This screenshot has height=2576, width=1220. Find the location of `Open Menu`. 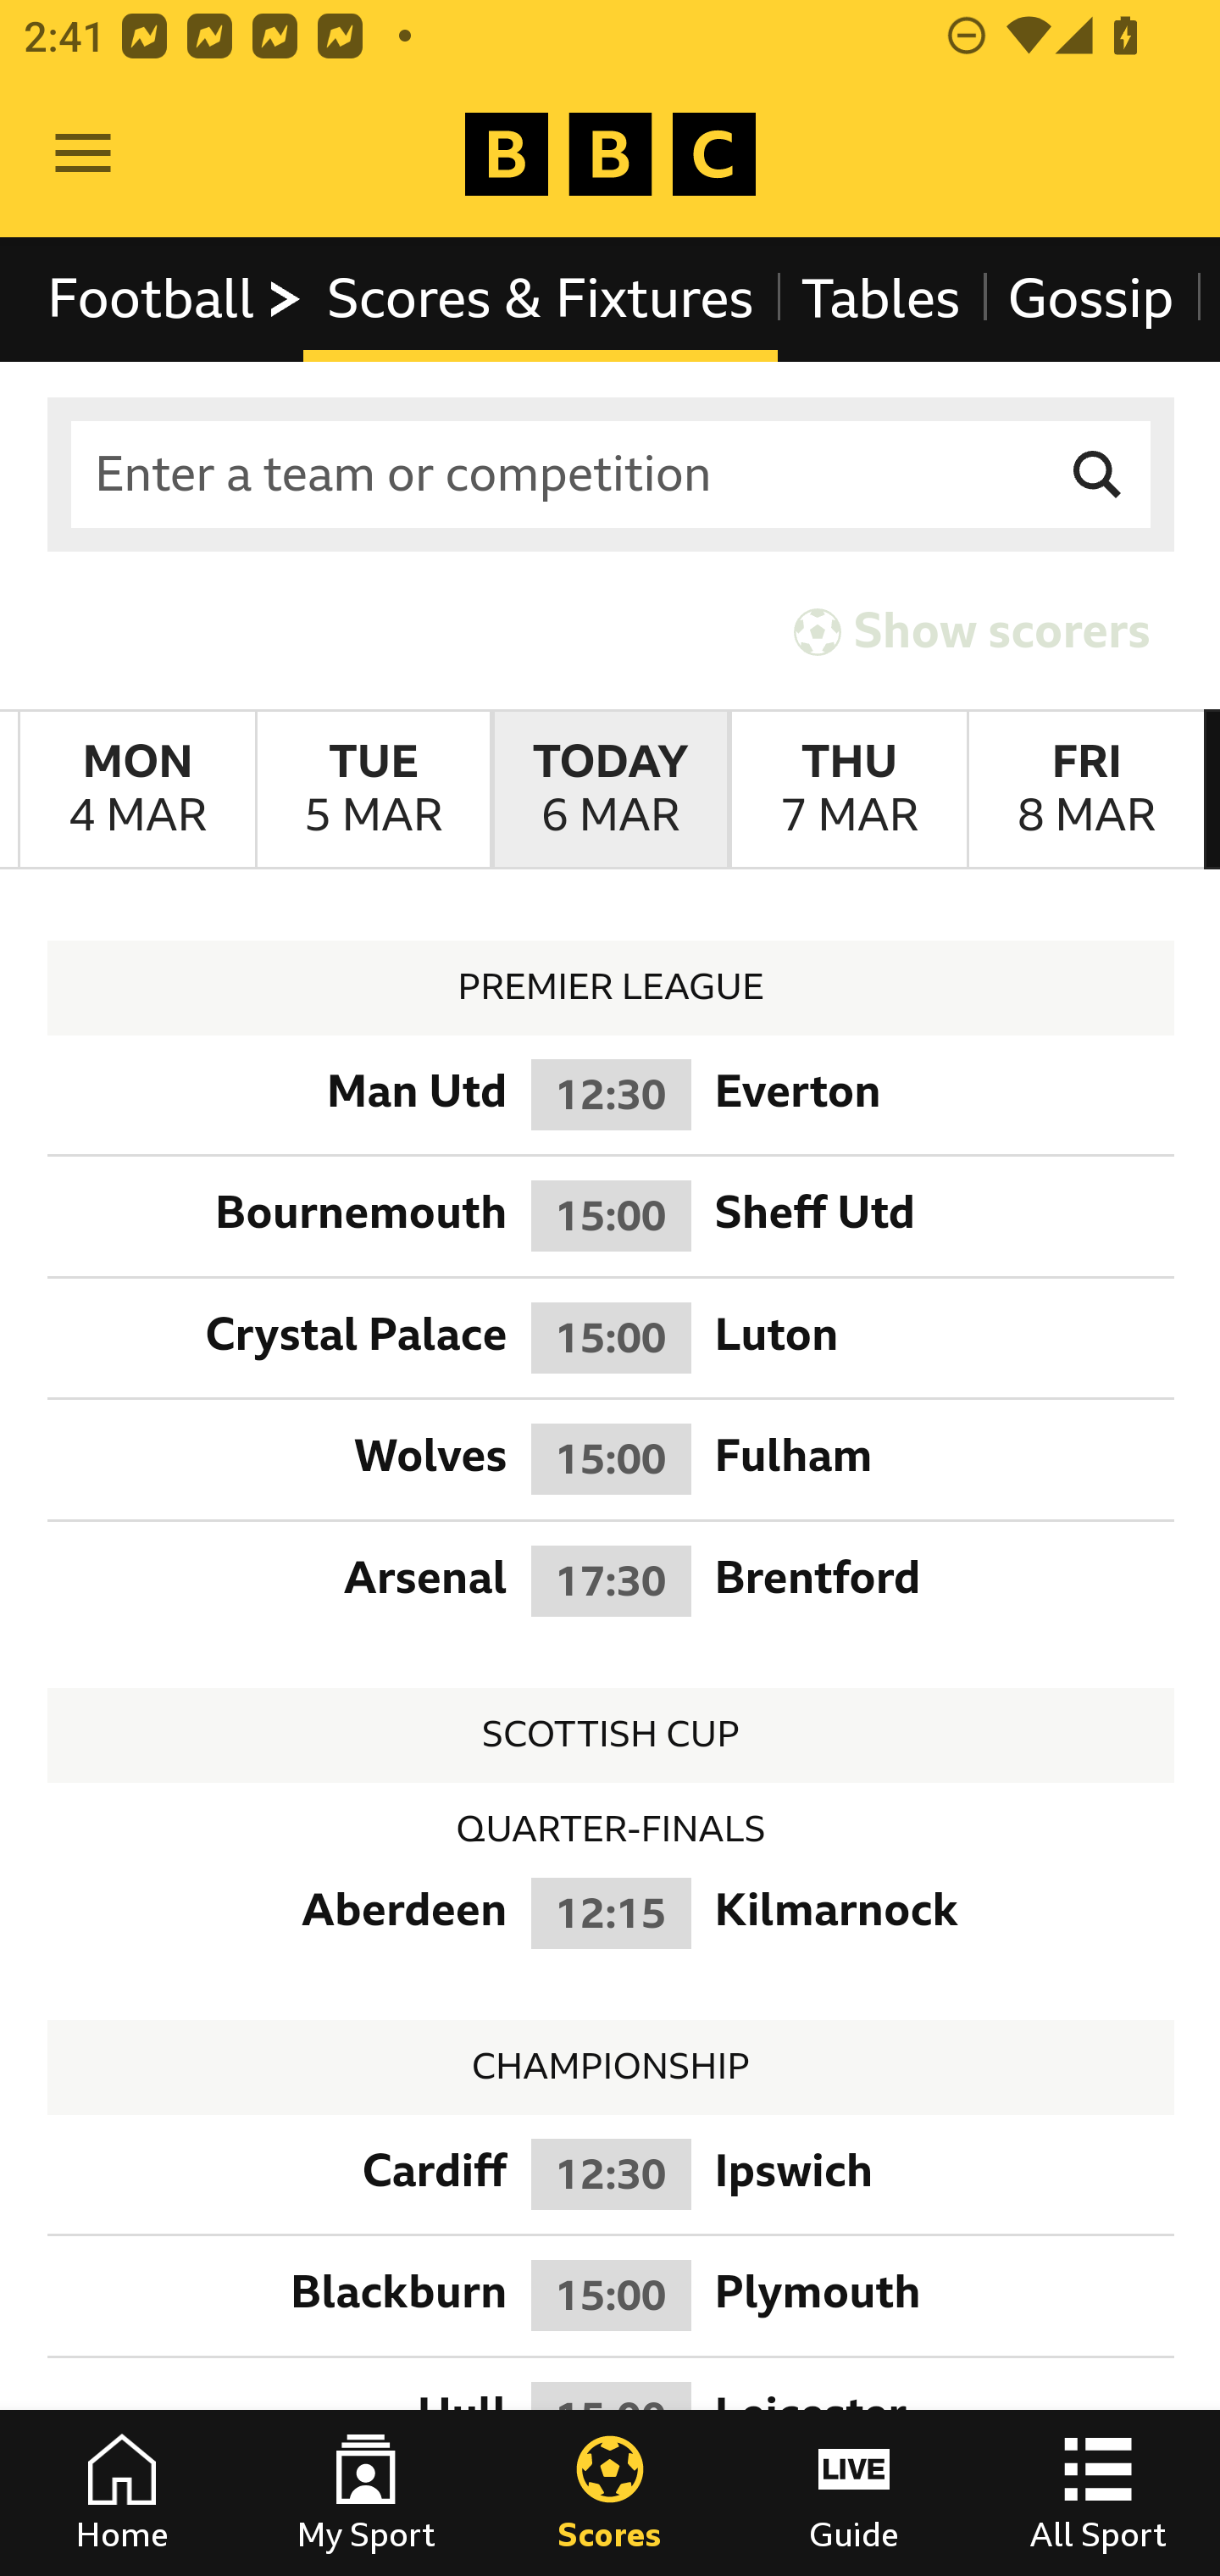

Open Menu is located at coordinates (83, 154).